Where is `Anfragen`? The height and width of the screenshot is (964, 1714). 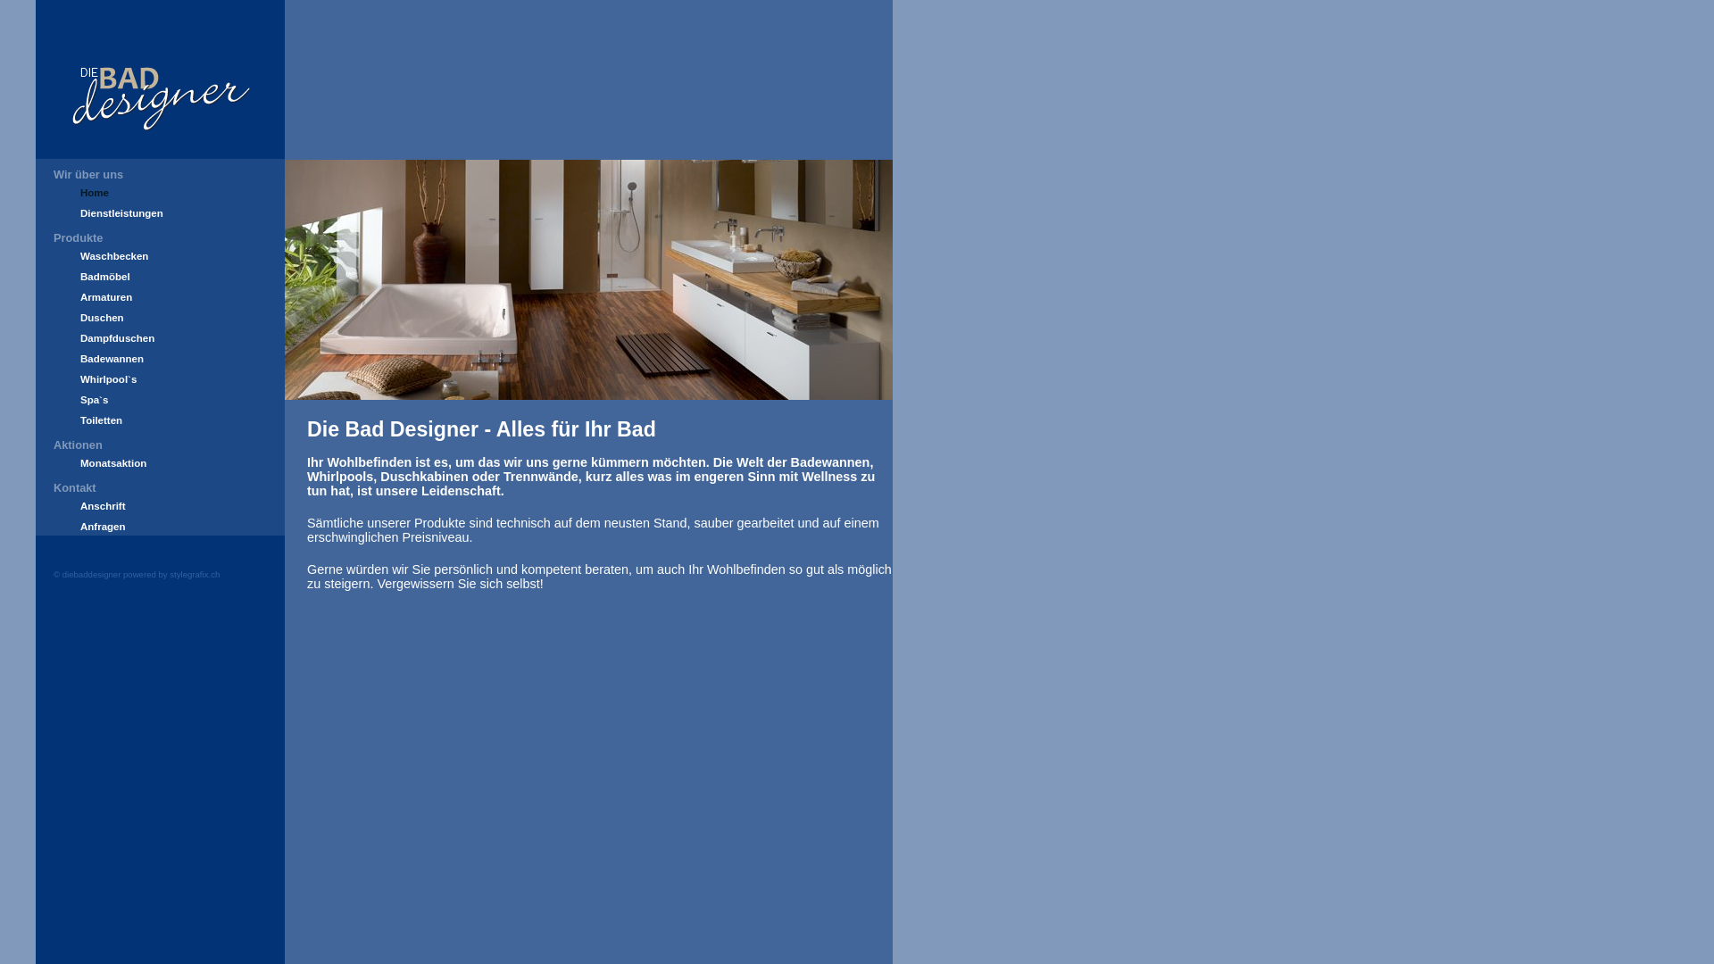 Anfragen is located at coordinates (104, 527).